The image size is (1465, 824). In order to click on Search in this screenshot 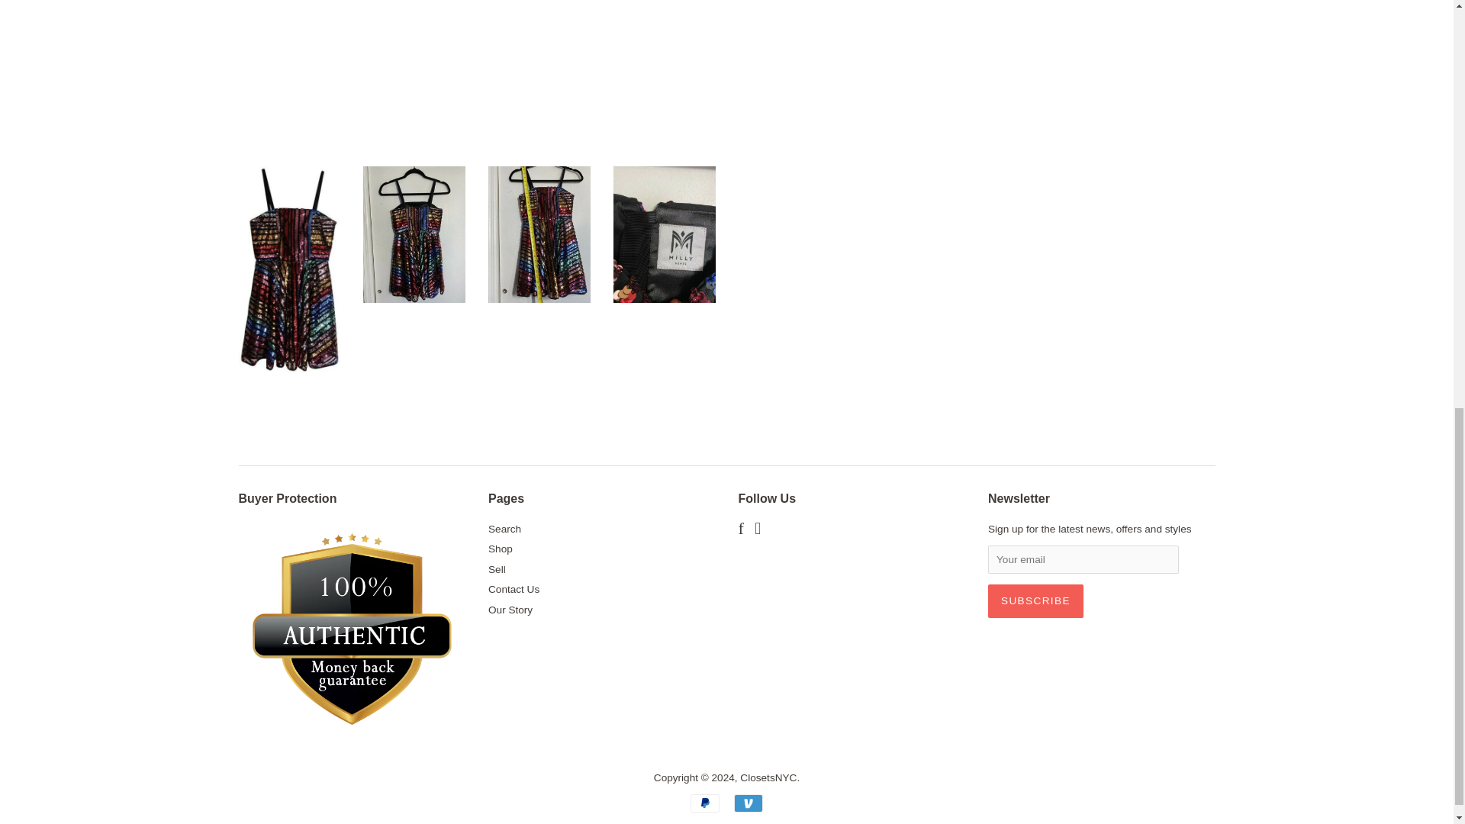, I will do `click(504, 528)`.